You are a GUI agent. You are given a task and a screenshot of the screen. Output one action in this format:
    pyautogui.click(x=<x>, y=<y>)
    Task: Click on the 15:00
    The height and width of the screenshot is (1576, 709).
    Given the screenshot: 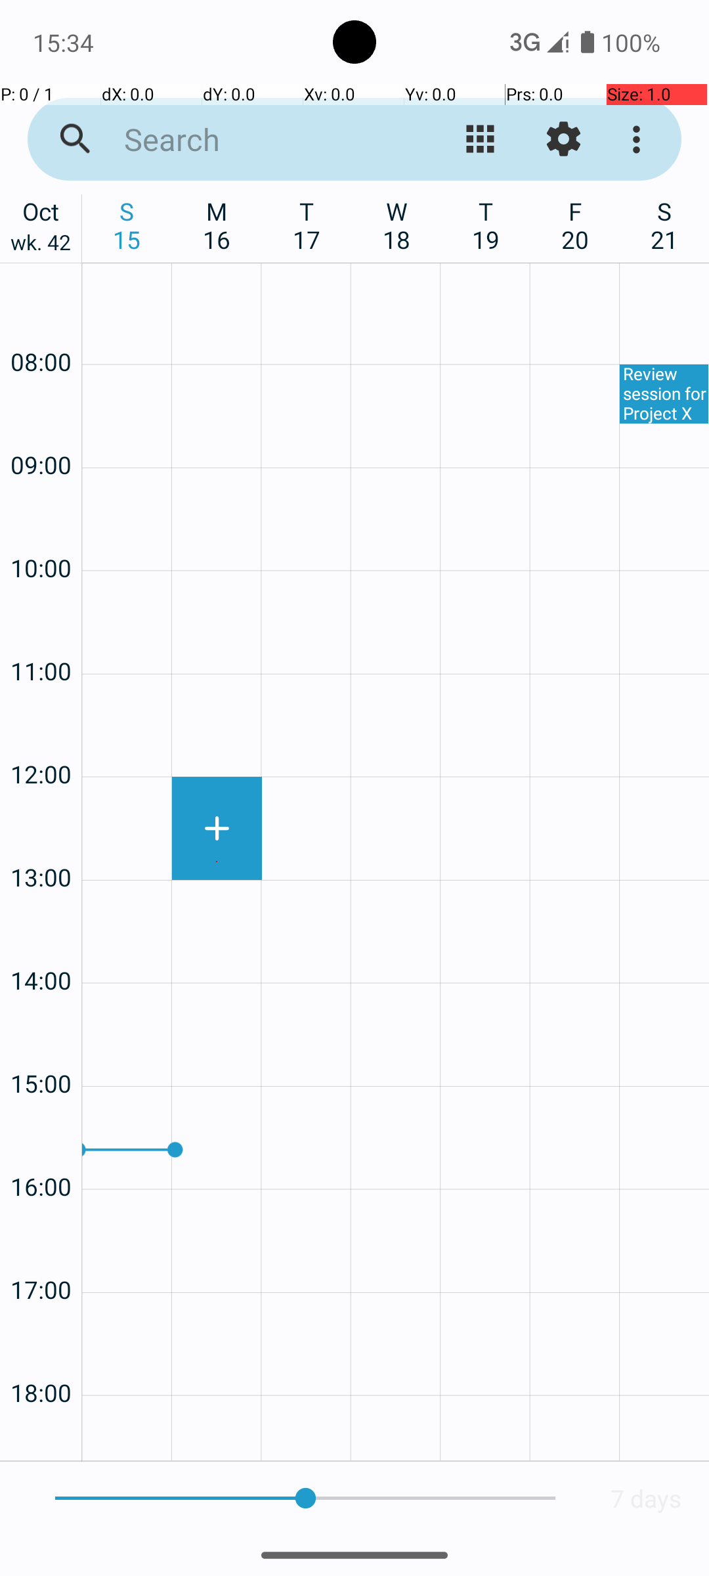 What is the action you would take?
    pyautogui.click(x=41, y=1048)
    